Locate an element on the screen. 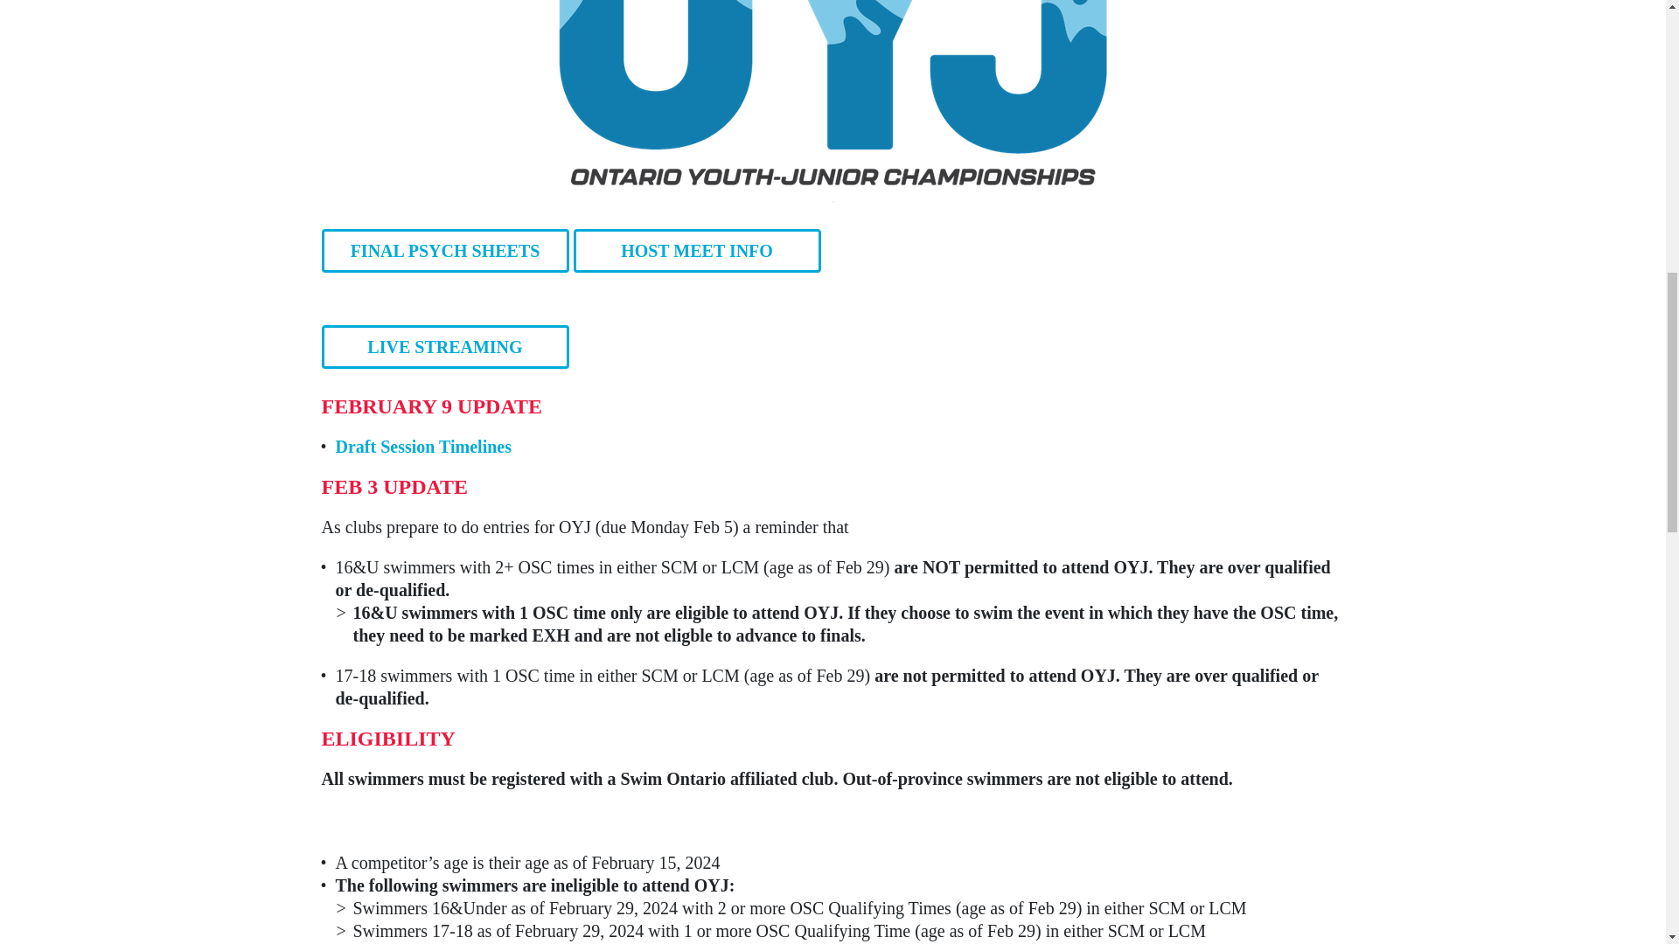 The image size is (1679, 944). FINAL PSYCH SHEETS is located at coordinates (445, 241).